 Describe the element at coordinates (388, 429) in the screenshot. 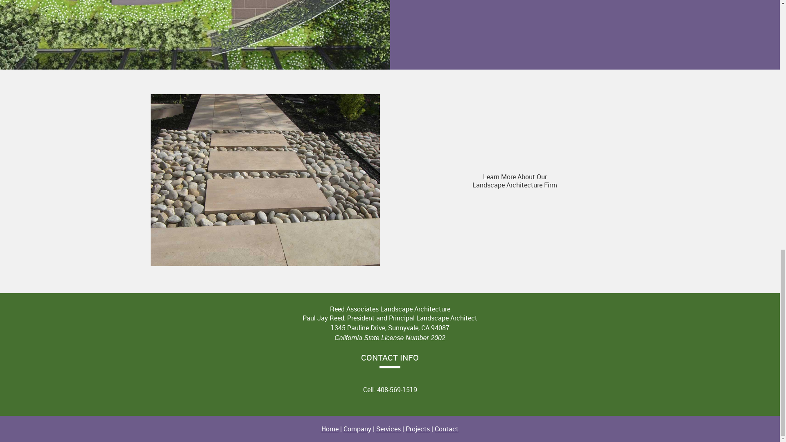

I see `Services` at that location.